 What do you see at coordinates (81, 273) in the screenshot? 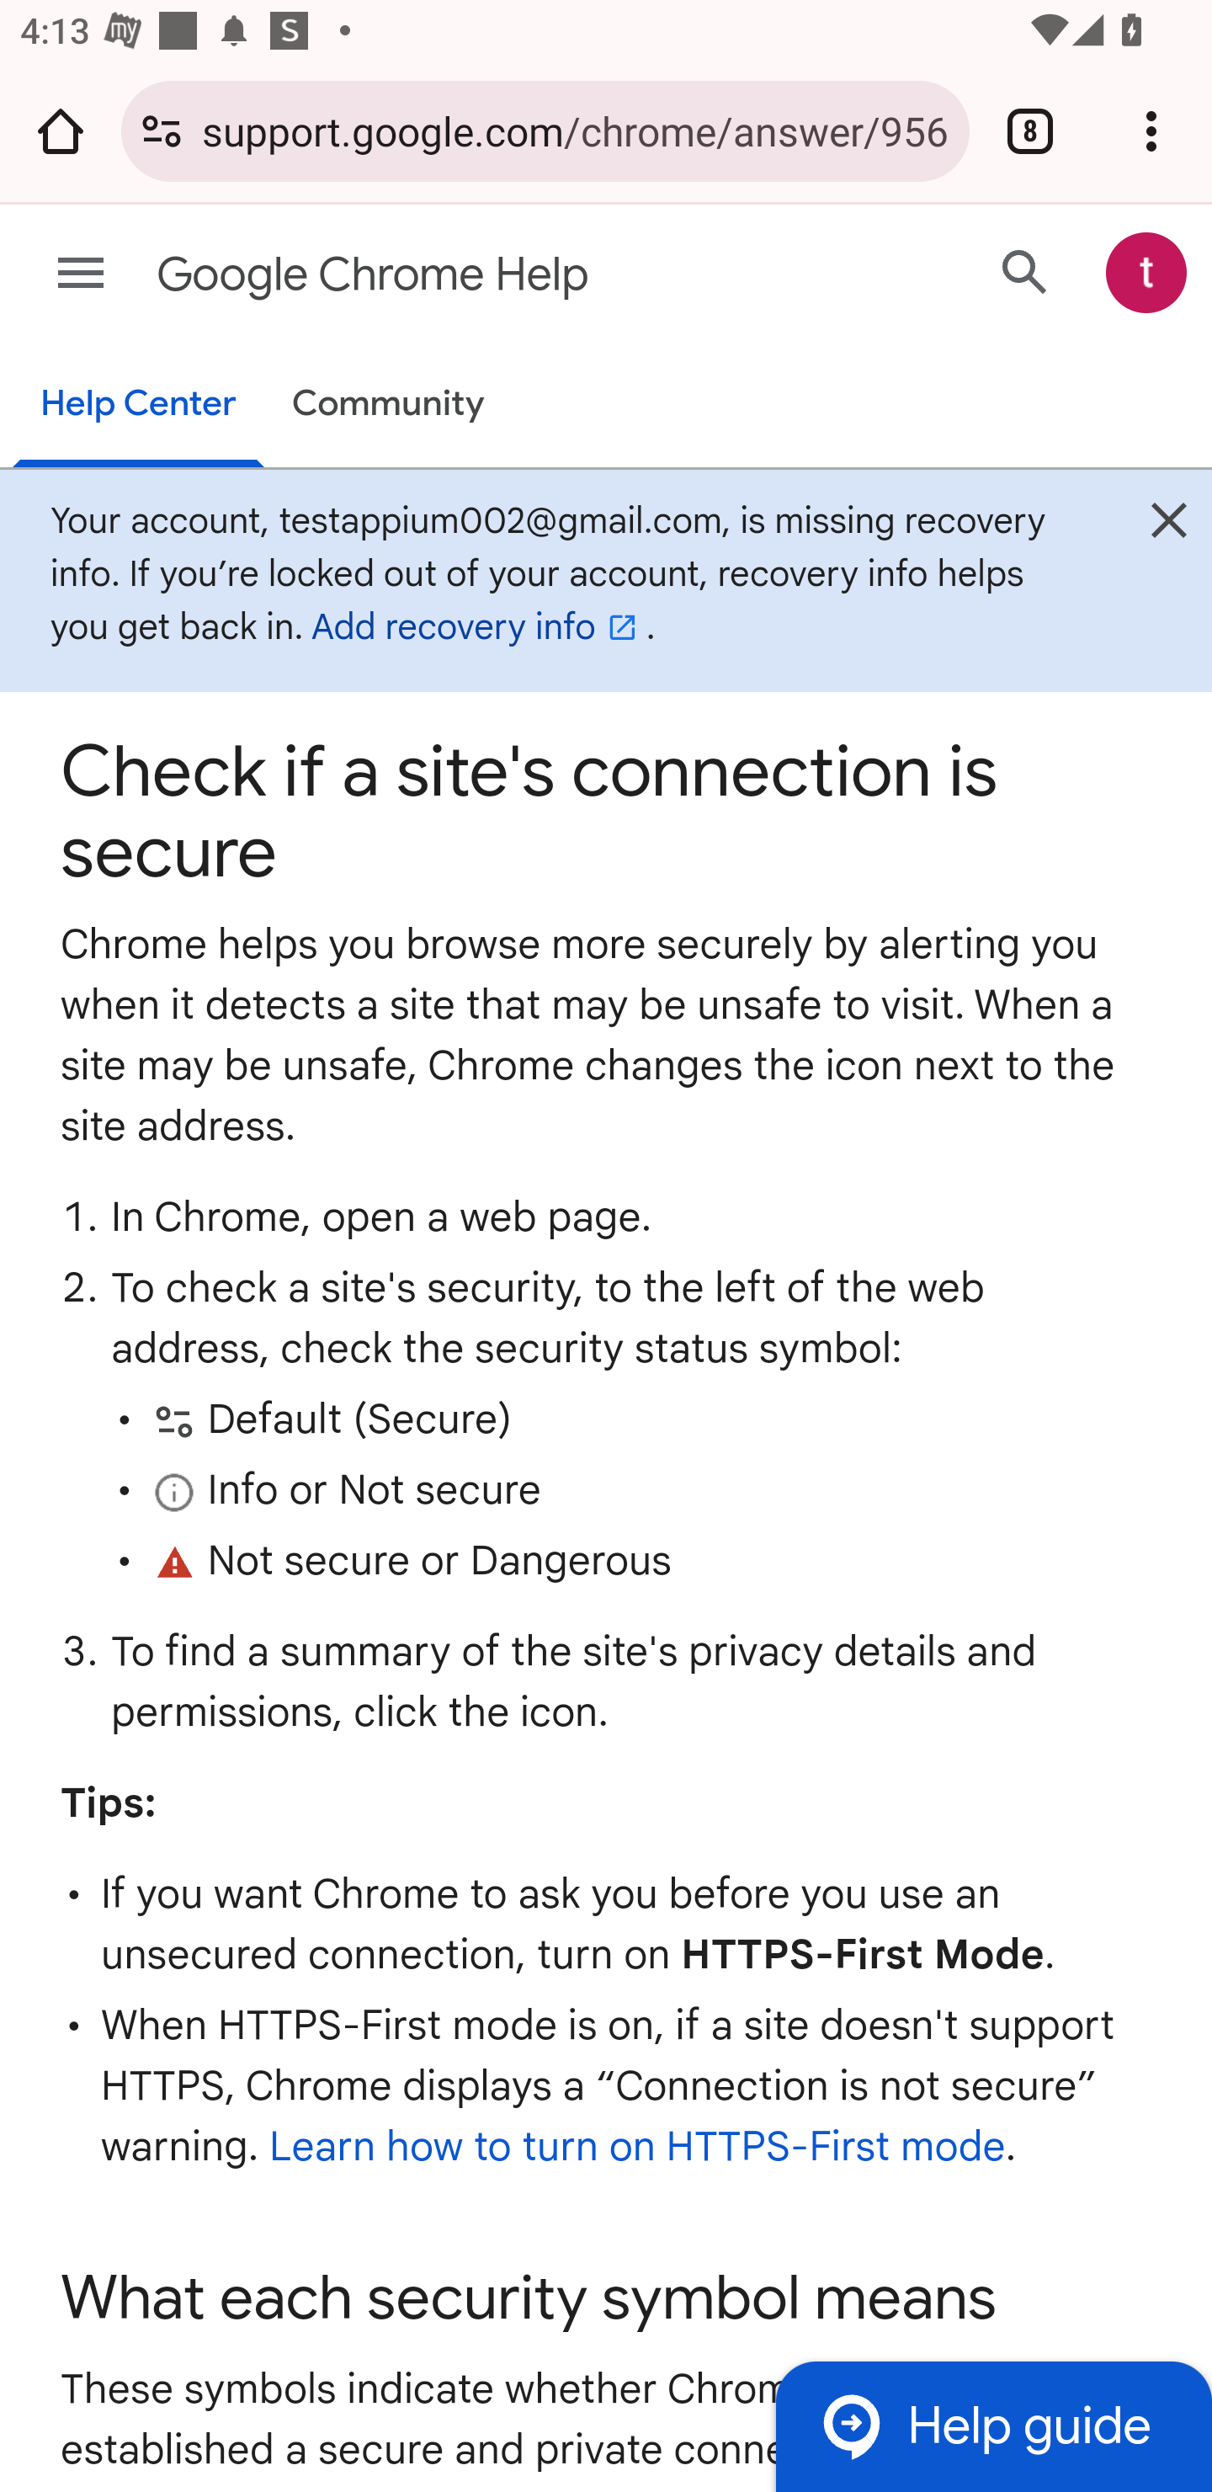
I see `Main menu` at bounding box center [81, 273].